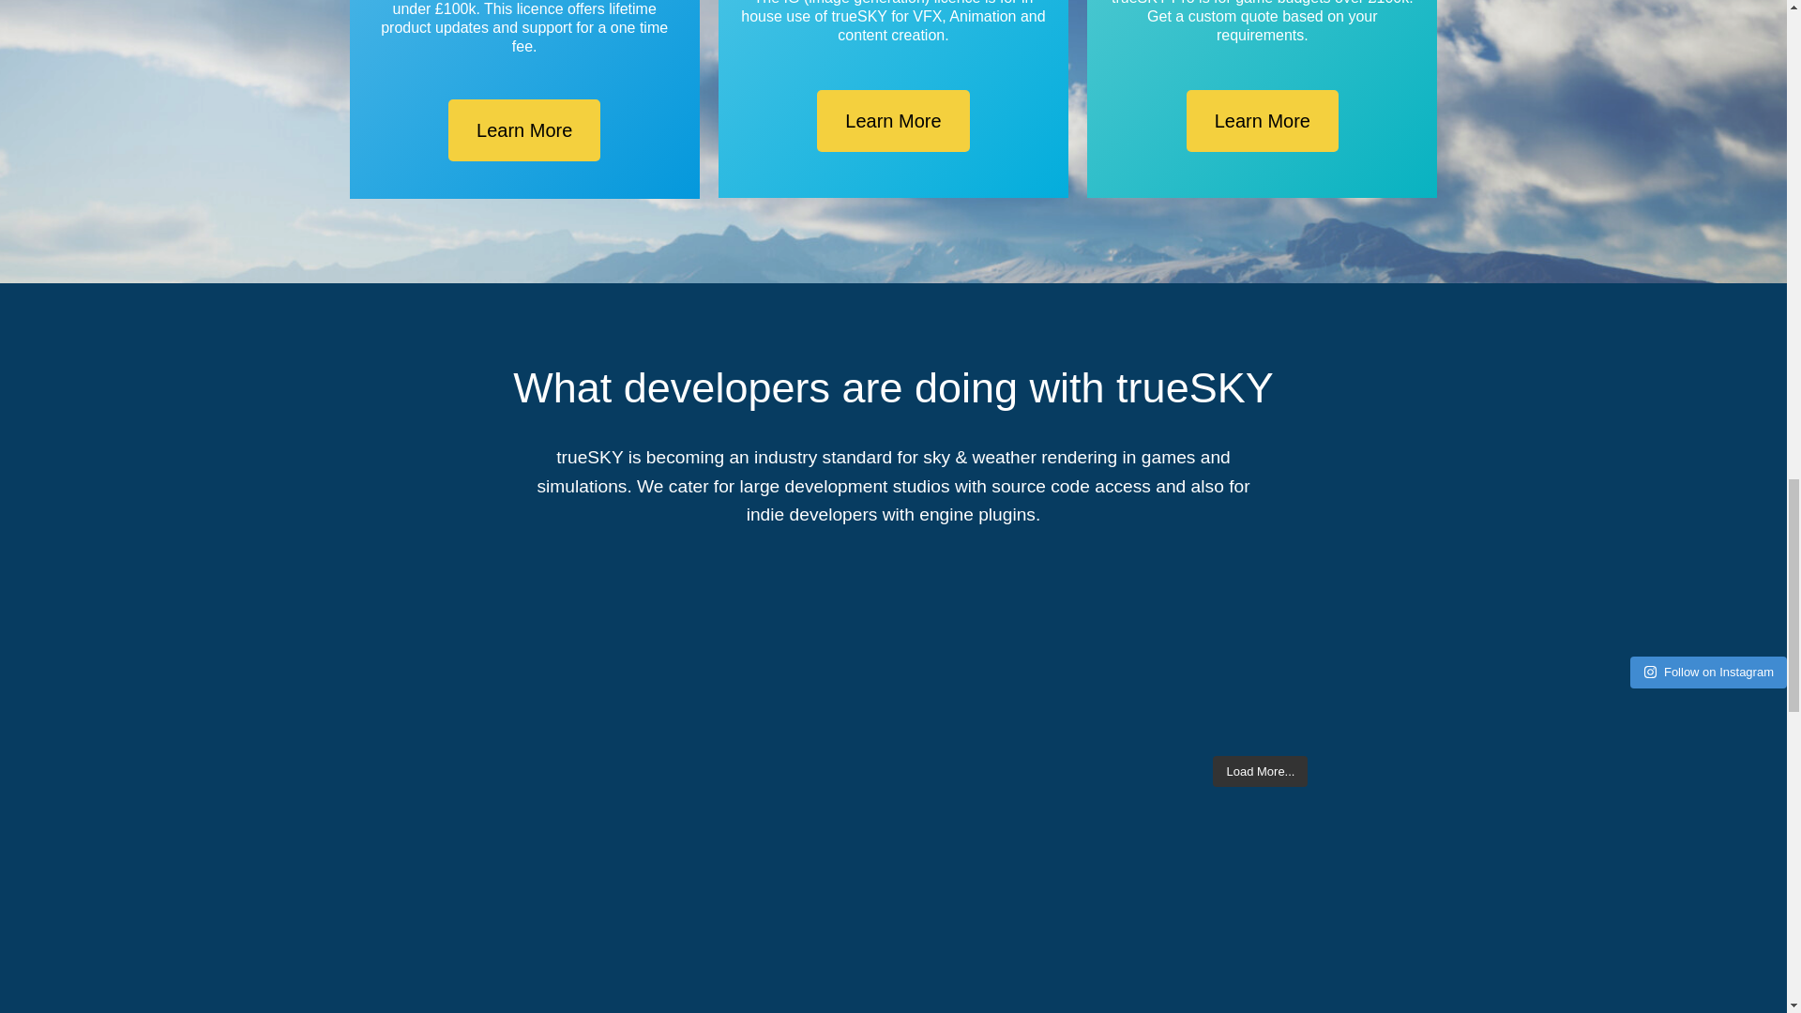 The height and width of the screenshot is (1013, 1801). I want to click on Load More..., so click(1259, 771).